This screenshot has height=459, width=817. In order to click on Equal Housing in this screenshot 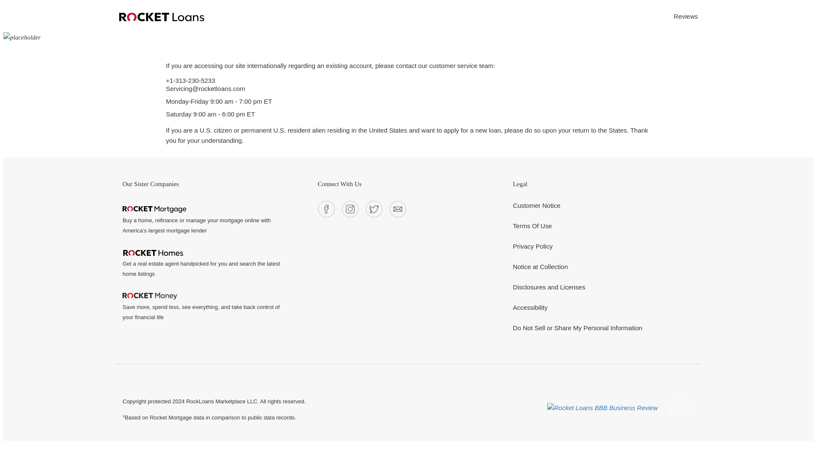, I will do `click(680, 408)`.